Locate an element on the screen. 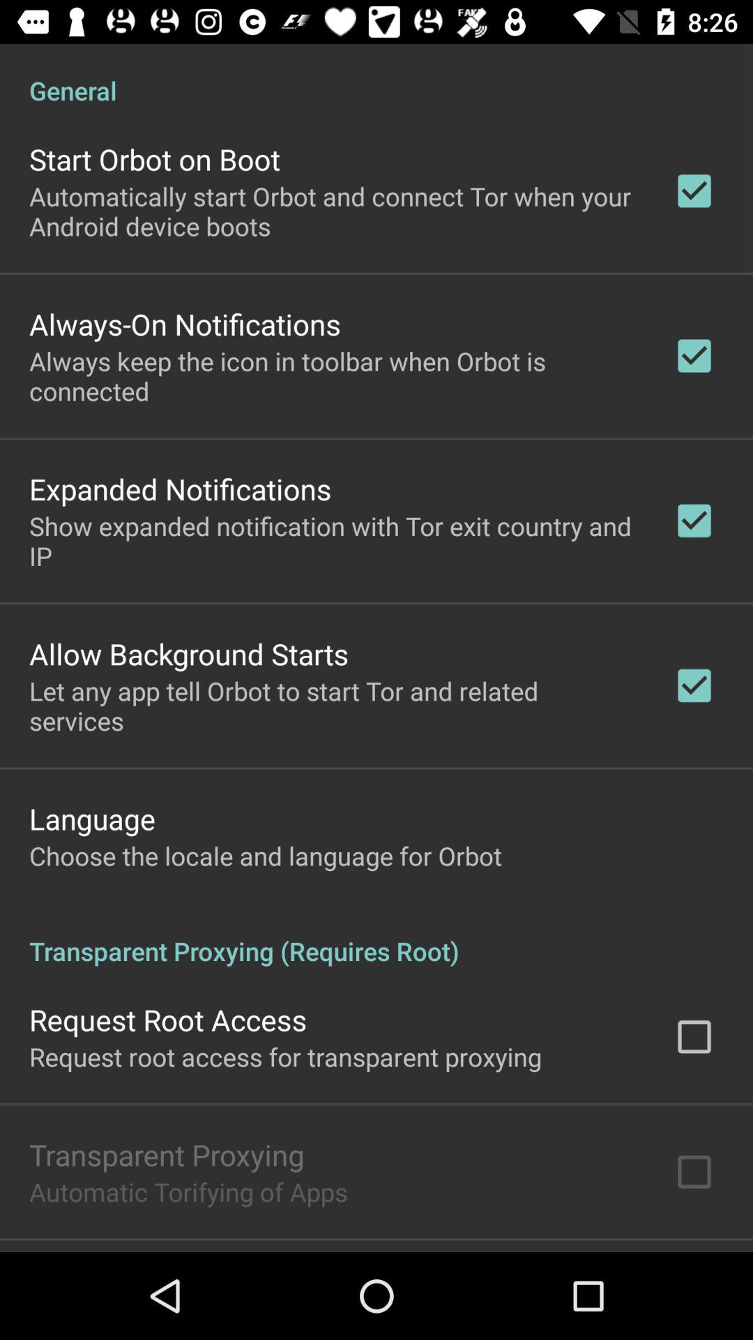 Image resolution: width=753 pixels, height=1340 pixels. turn on the item below allow background starts app is located at coordinates (333, 706).